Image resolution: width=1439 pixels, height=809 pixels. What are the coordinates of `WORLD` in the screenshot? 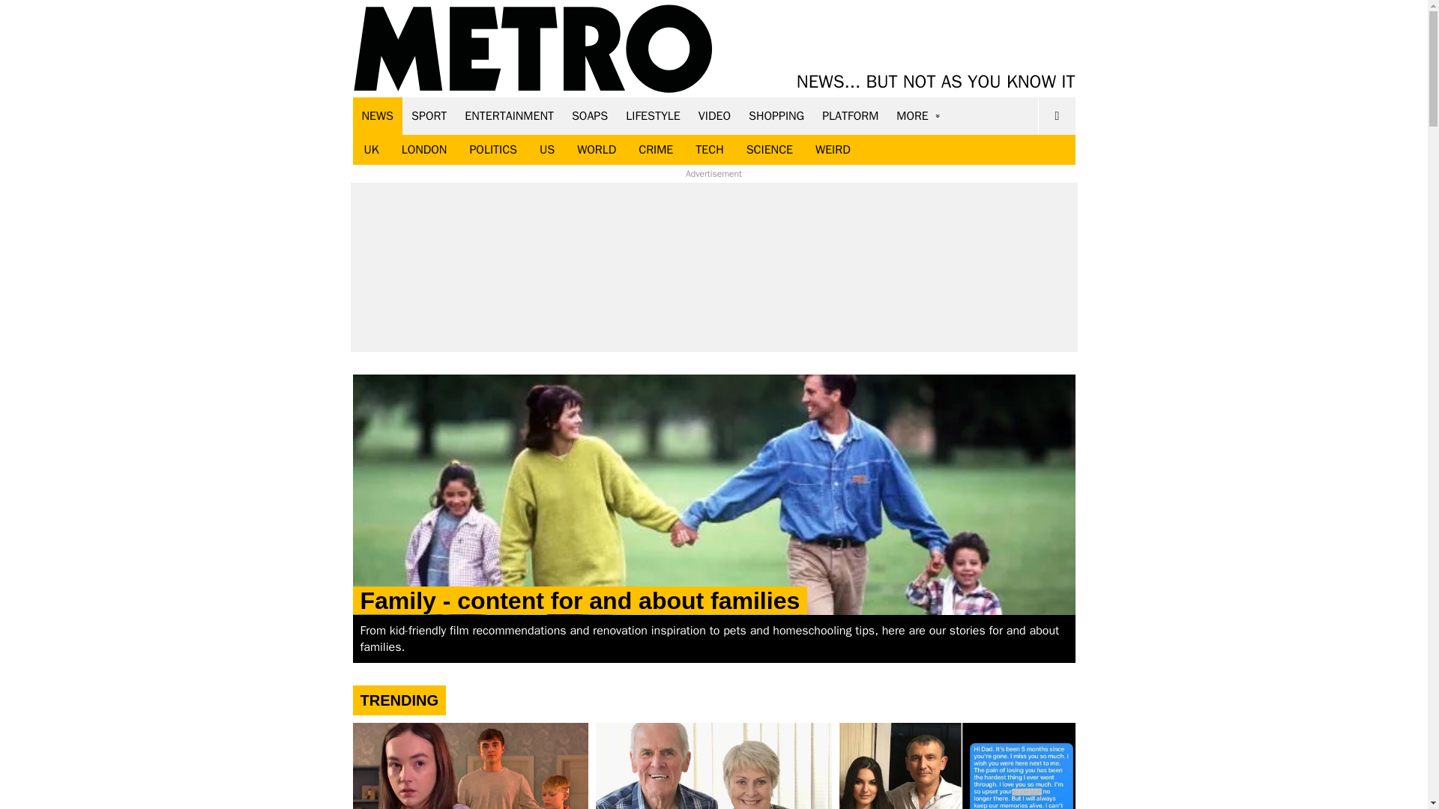 It's located at (597, 150).